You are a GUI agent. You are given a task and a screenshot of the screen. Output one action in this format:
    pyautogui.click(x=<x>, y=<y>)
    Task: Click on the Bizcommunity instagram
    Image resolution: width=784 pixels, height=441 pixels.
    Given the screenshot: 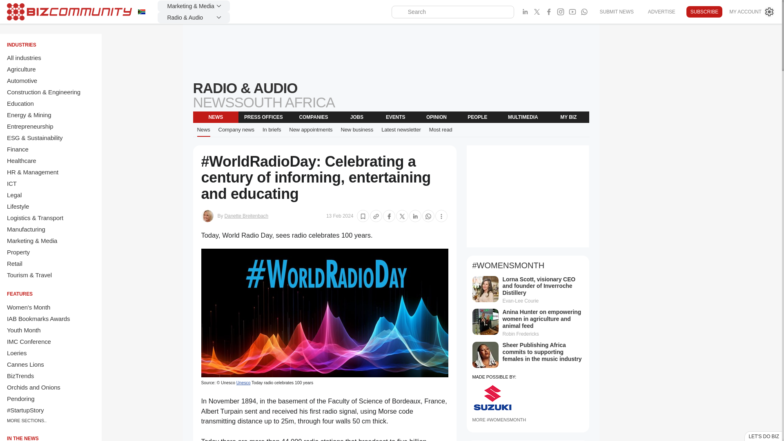 What is the action you would take?
    pyautogui.click(x=560, y=12)
    